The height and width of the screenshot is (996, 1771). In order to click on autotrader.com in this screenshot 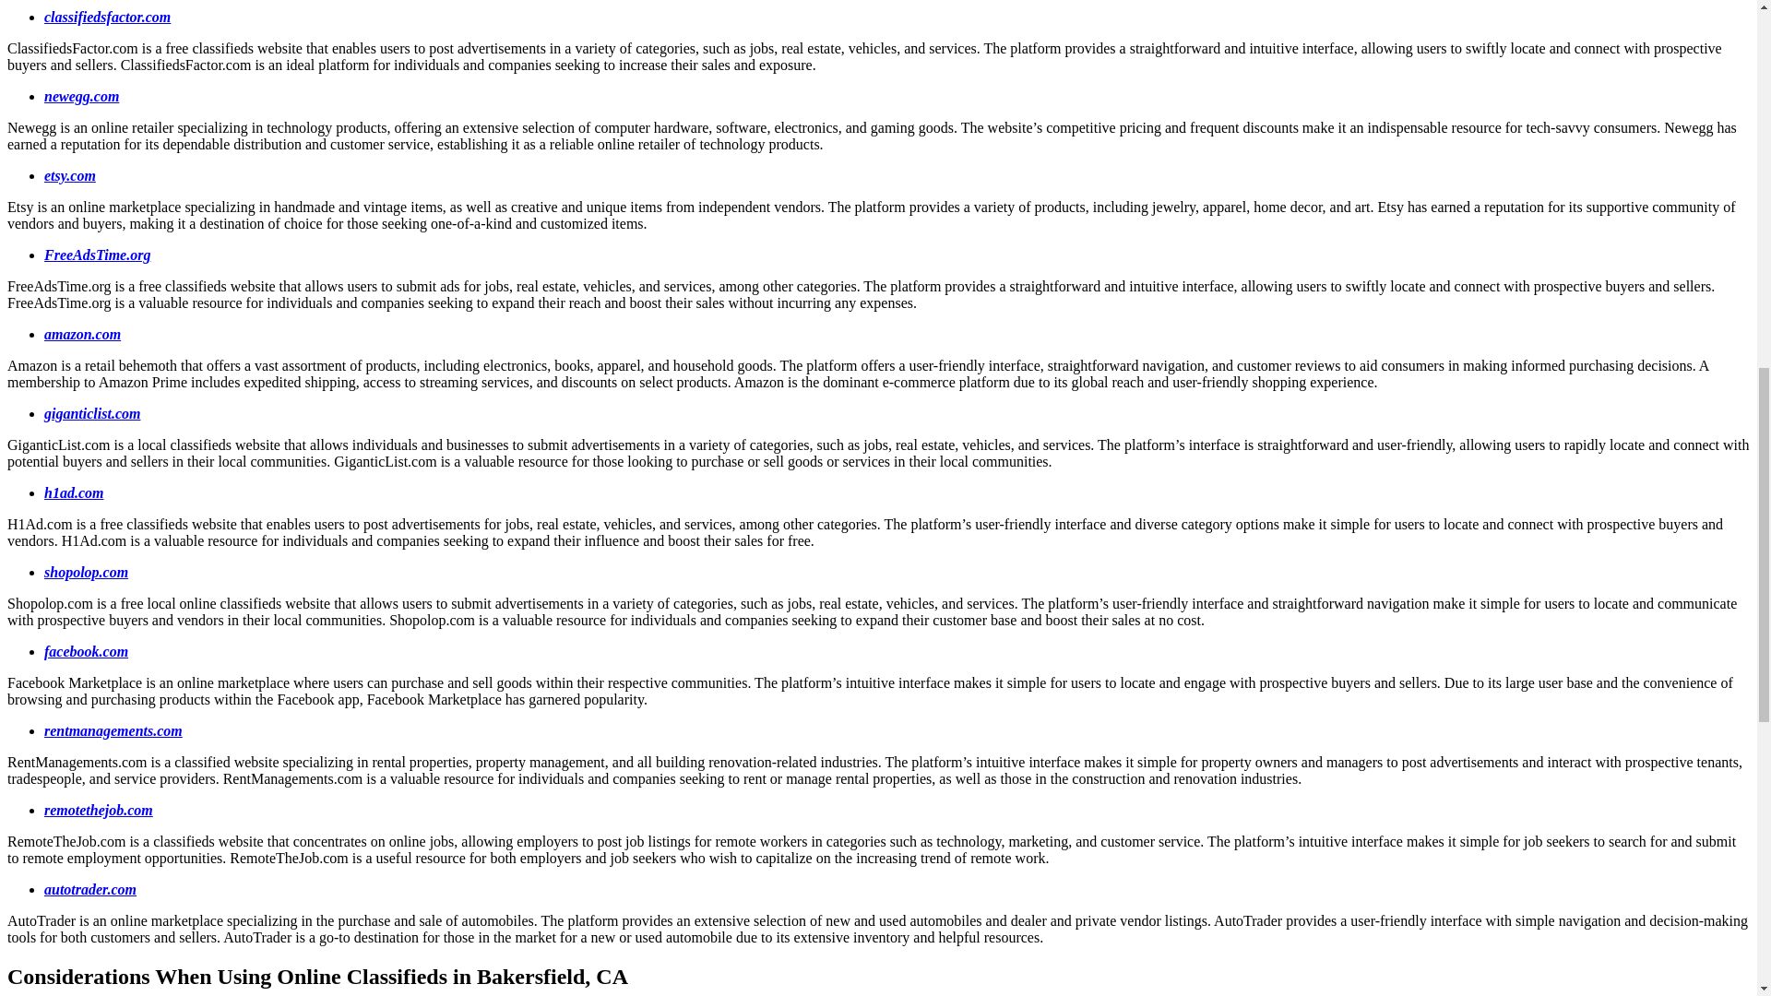, I will do `click(90, 889)`.